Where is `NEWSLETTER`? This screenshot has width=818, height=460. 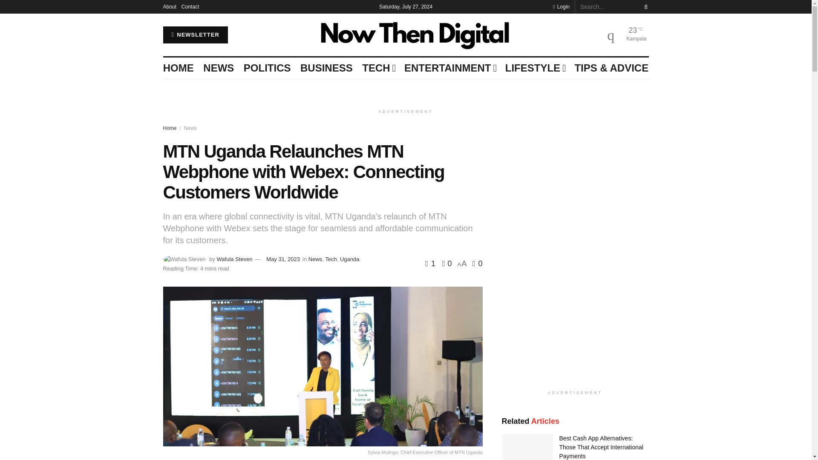
NEWSLETTER is located at coordinates (195, 34).